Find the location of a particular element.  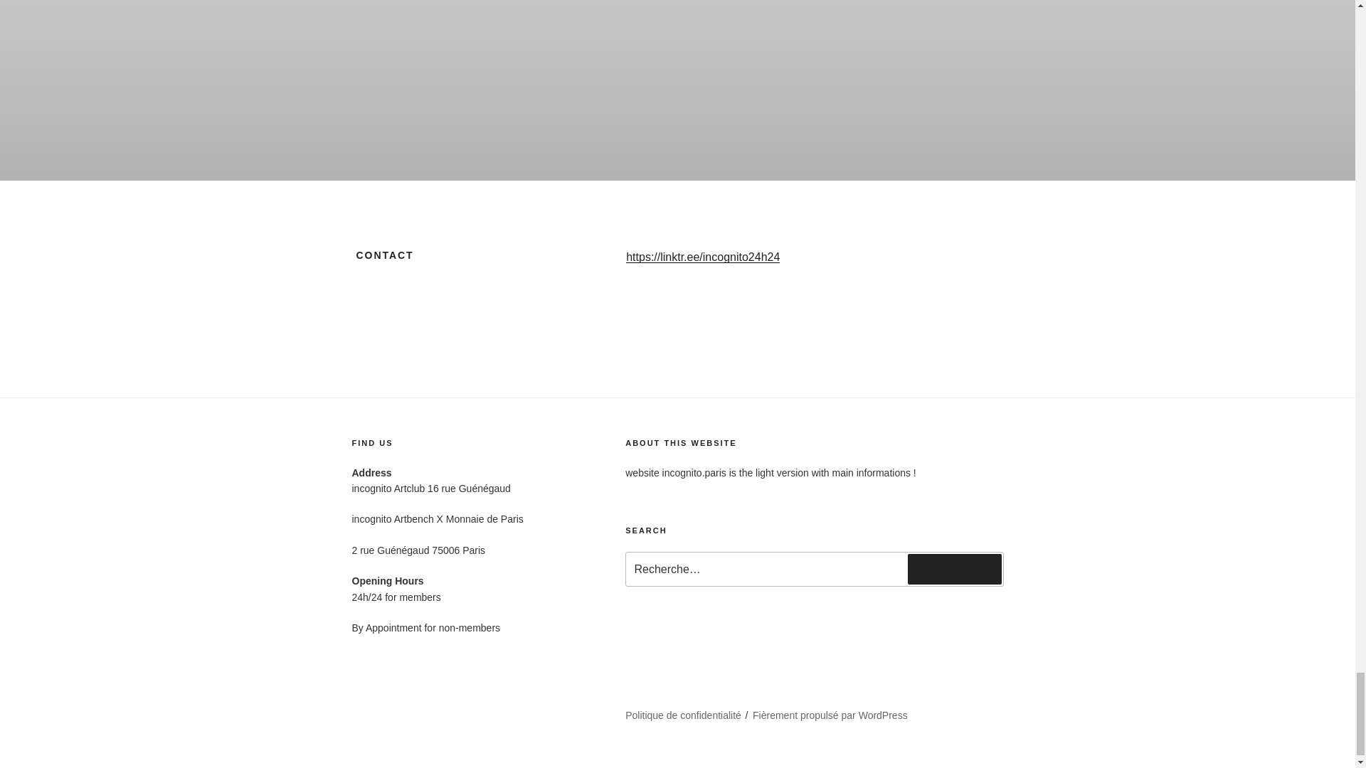

Facebook is located at coordinates (381, 709).